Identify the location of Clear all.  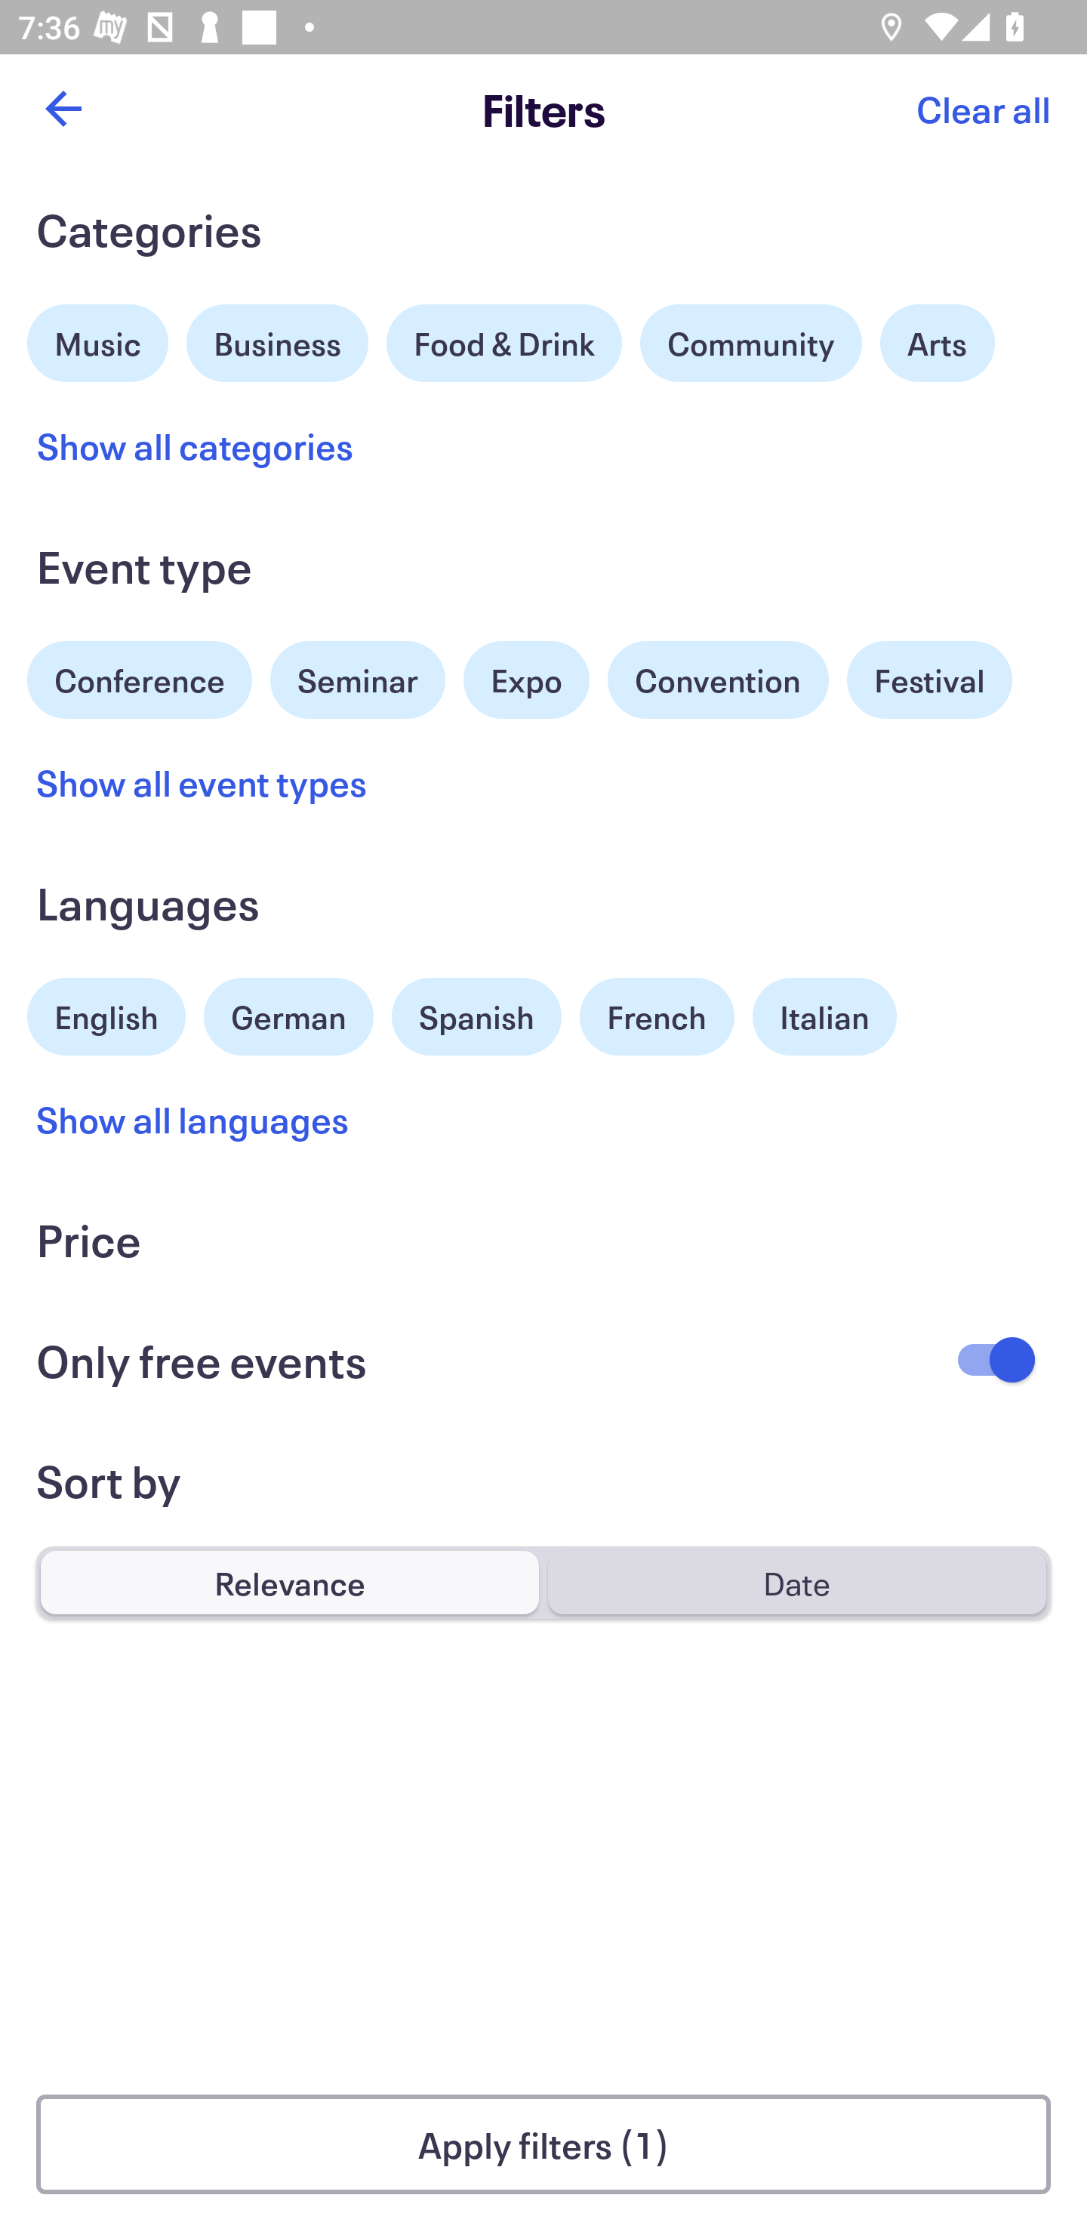
(983, 109).